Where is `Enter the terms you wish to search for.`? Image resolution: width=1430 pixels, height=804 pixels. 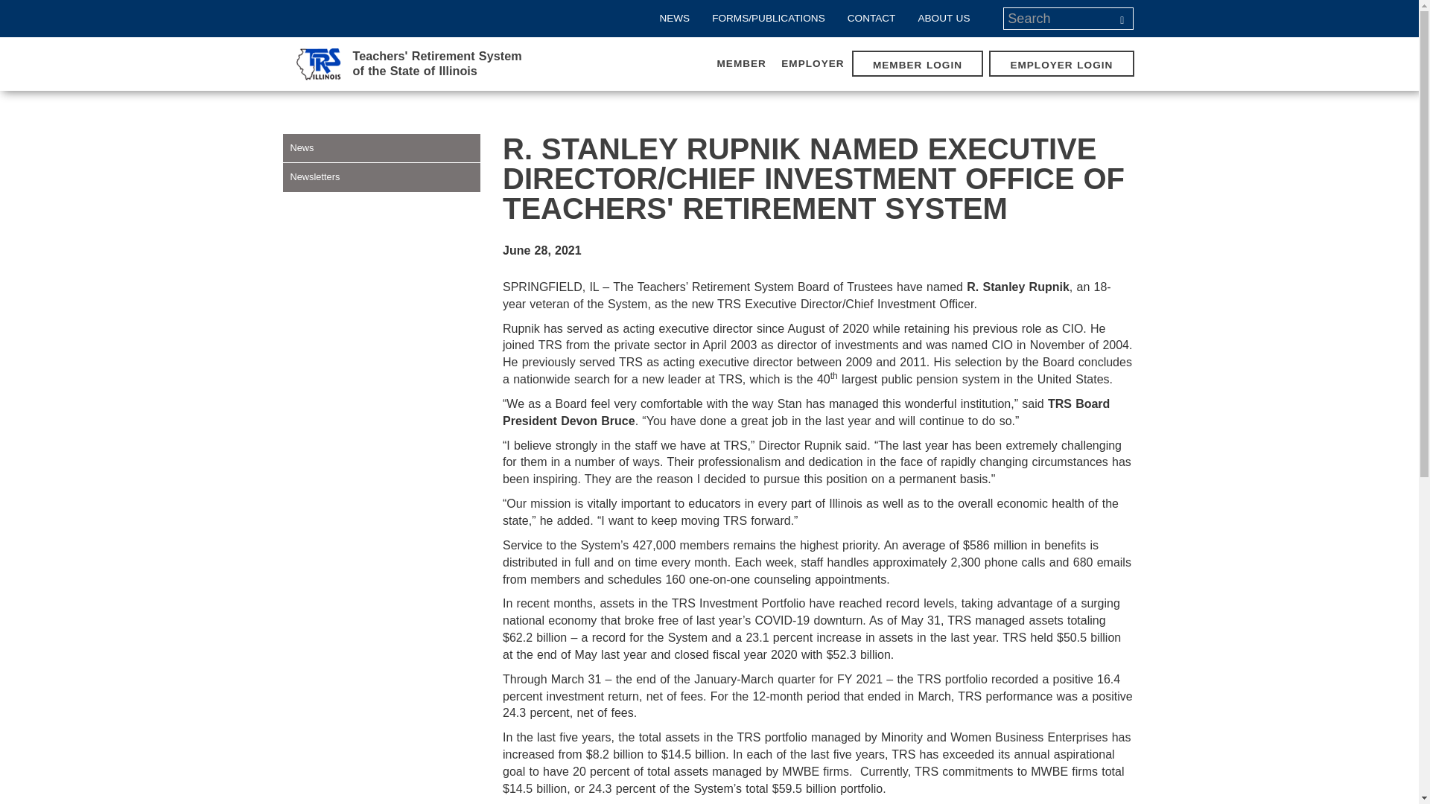 Enter the terms you wish to search for. is located at coordinates (871, 18).